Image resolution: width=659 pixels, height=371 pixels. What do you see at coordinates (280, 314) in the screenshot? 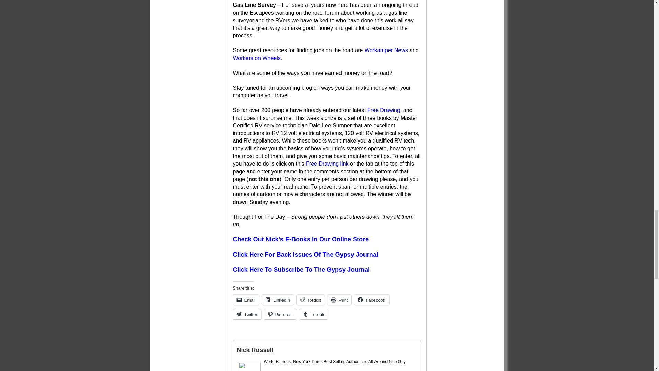
I see `Click to share on Pinterest` at bounding box center [280, 314].